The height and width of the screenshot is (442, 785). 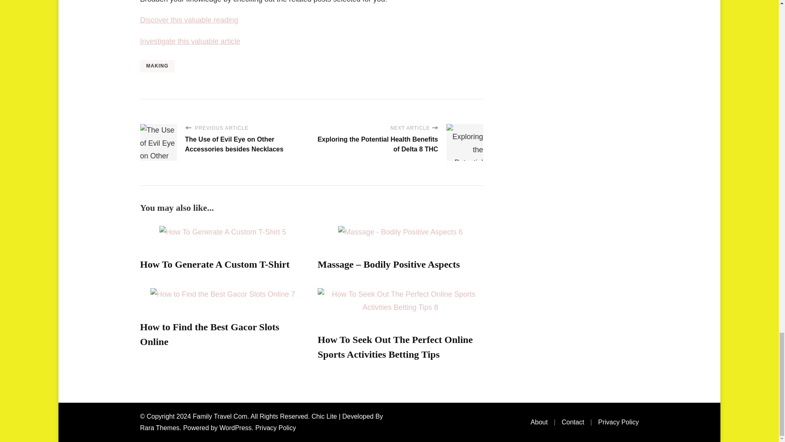 I want to click on How To Generate A Custom T-Shirt, so click(x=214, y=264).